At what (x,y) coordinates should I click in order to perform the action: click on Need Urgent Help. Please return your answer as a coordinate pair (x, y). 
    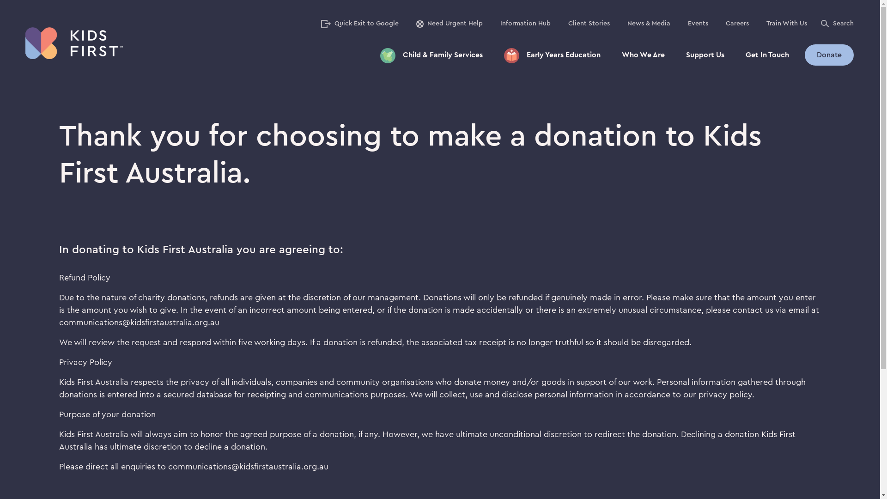
    Looking at the image, I should click on (450, 24).